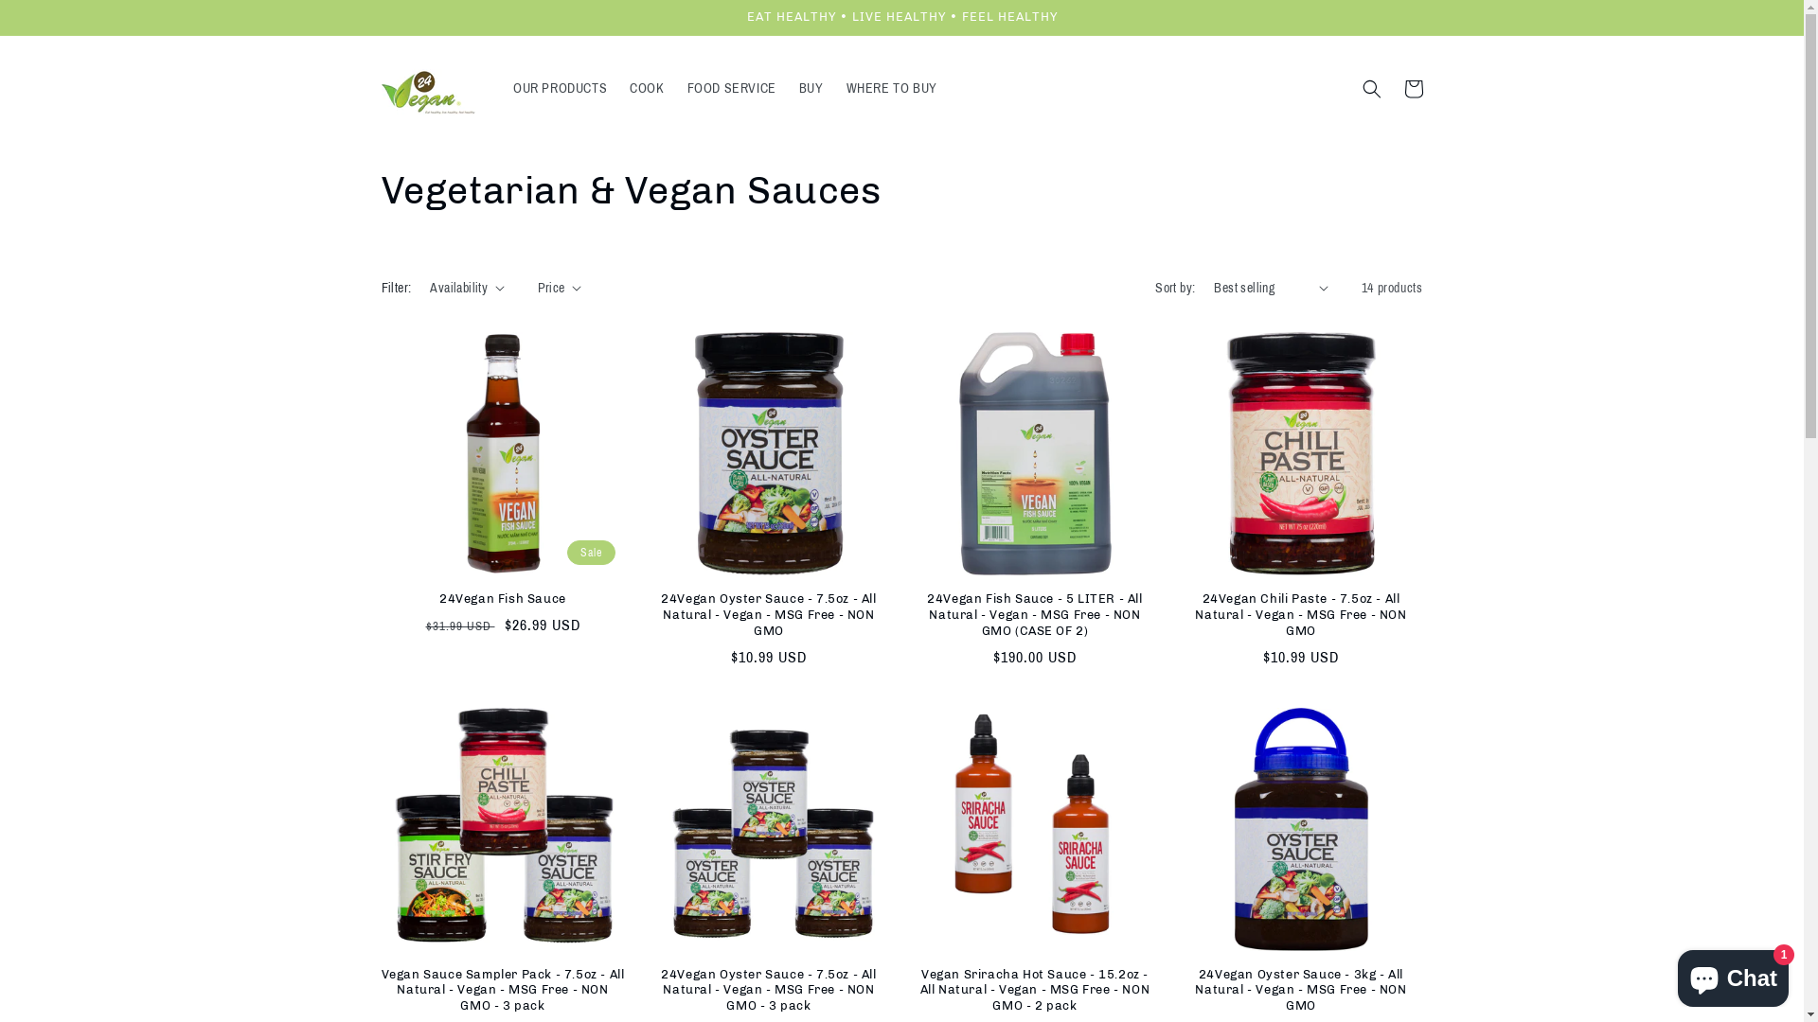 The image size is (1818, 1022). What do you see at coordinates (732, 89) in the screenshot?
I see `FOOD SERVICE` at bounding box center [732, 89].